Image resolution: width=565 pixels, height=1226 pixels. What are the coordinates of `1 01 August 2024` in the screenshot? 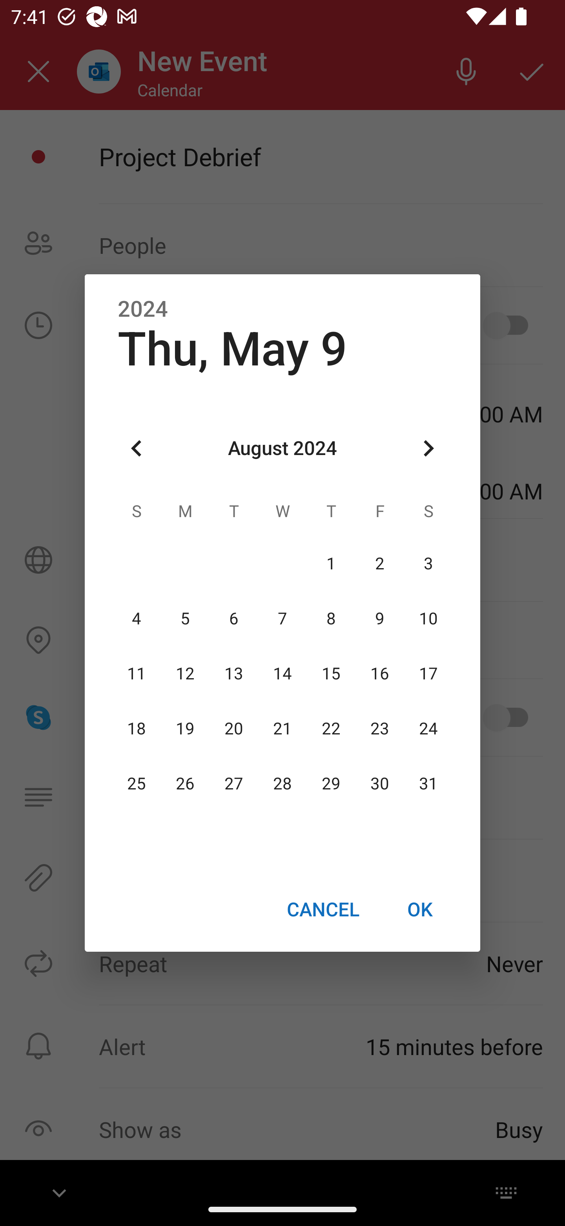 It's located at (331, 563).